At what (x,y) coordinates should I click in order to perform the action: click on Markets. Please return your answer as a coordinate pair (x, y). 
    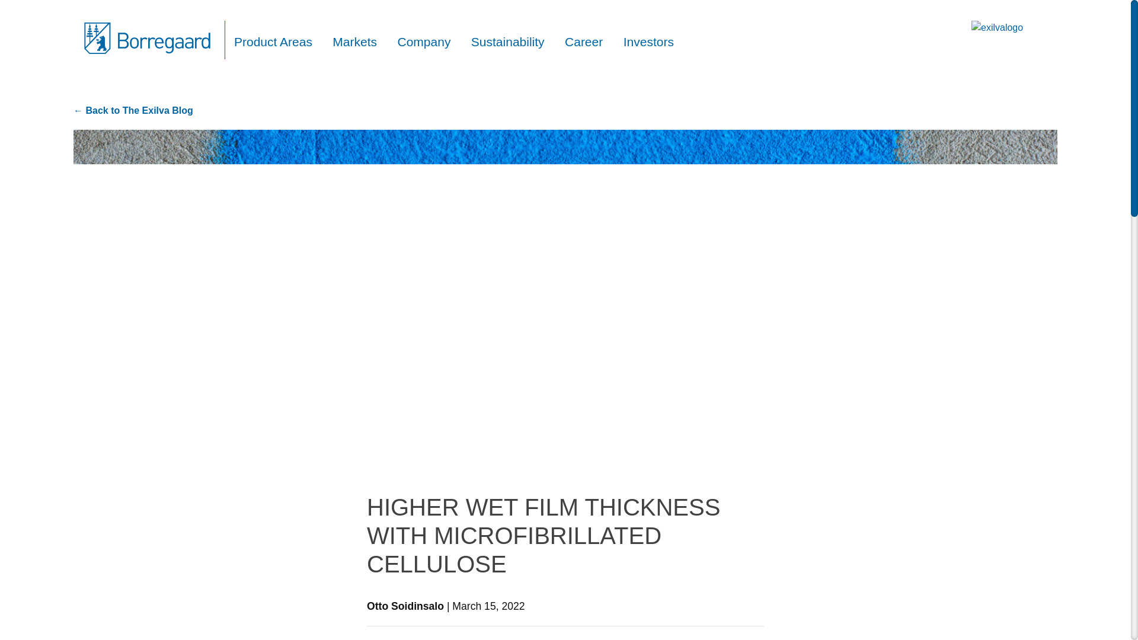
    Looking at the image, I should click on (354, 41).